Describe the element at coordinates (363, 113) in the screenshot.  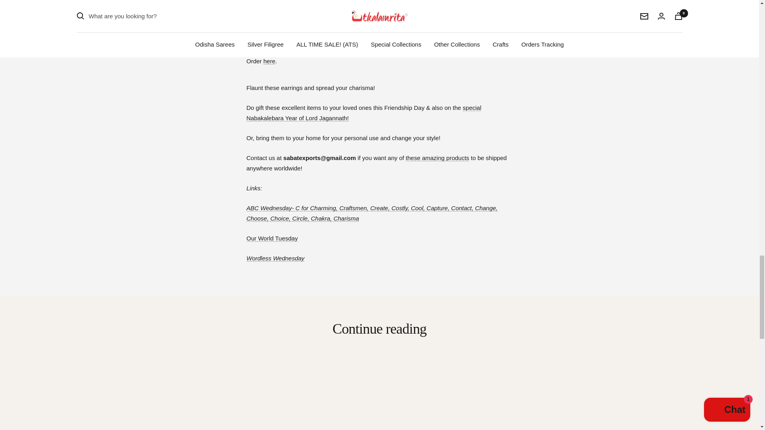
I see `special Nabakalebara Year of Lord Jagannath!` at that location.